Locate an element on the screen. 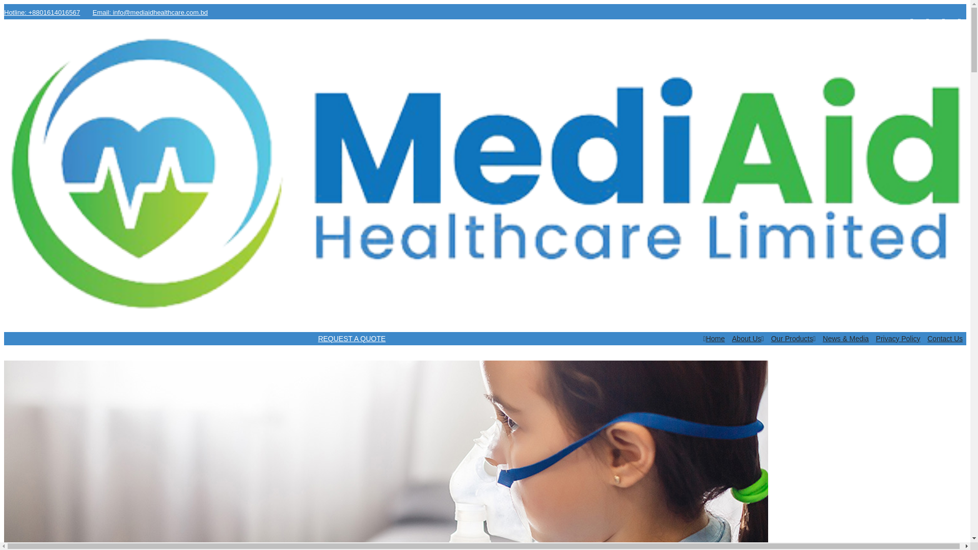  REQUEST A QUOTE is located at coordinates (485, 339).